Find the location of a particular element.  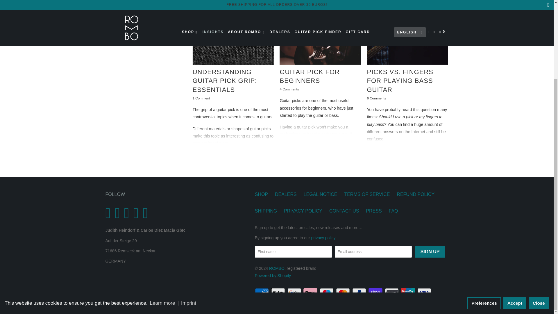

Imprint is located at coordinates (189, 202).